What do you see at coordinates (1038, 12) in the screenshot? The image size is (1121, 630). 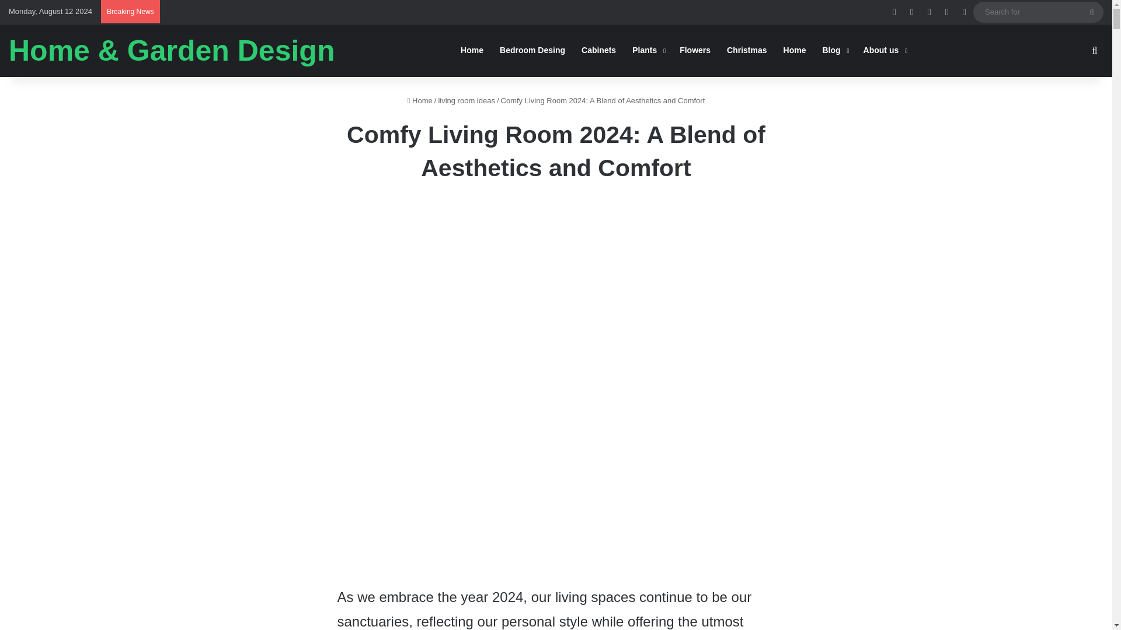 I see `Search for` at bounding box center [1038, 12].